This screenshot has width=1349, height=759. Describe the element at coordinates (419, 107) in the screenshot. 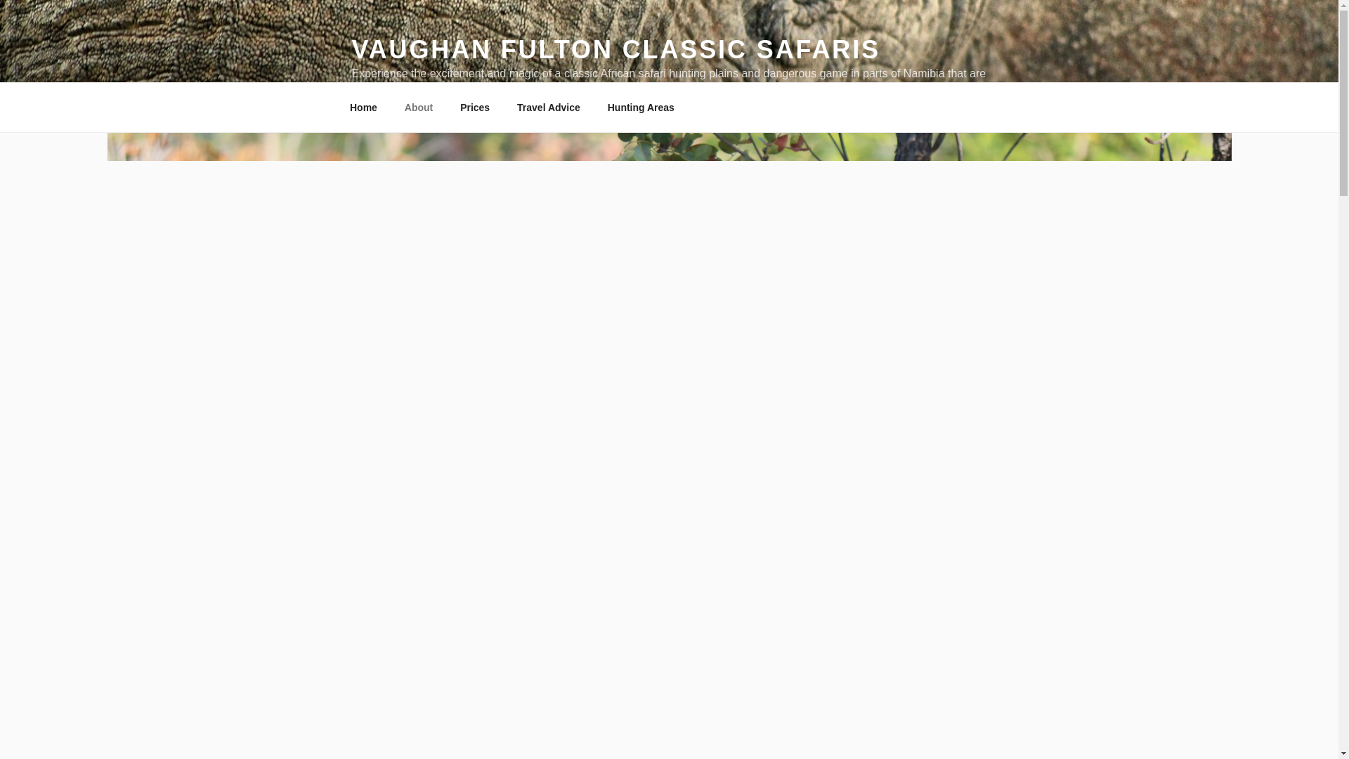

I see `About` at that location.